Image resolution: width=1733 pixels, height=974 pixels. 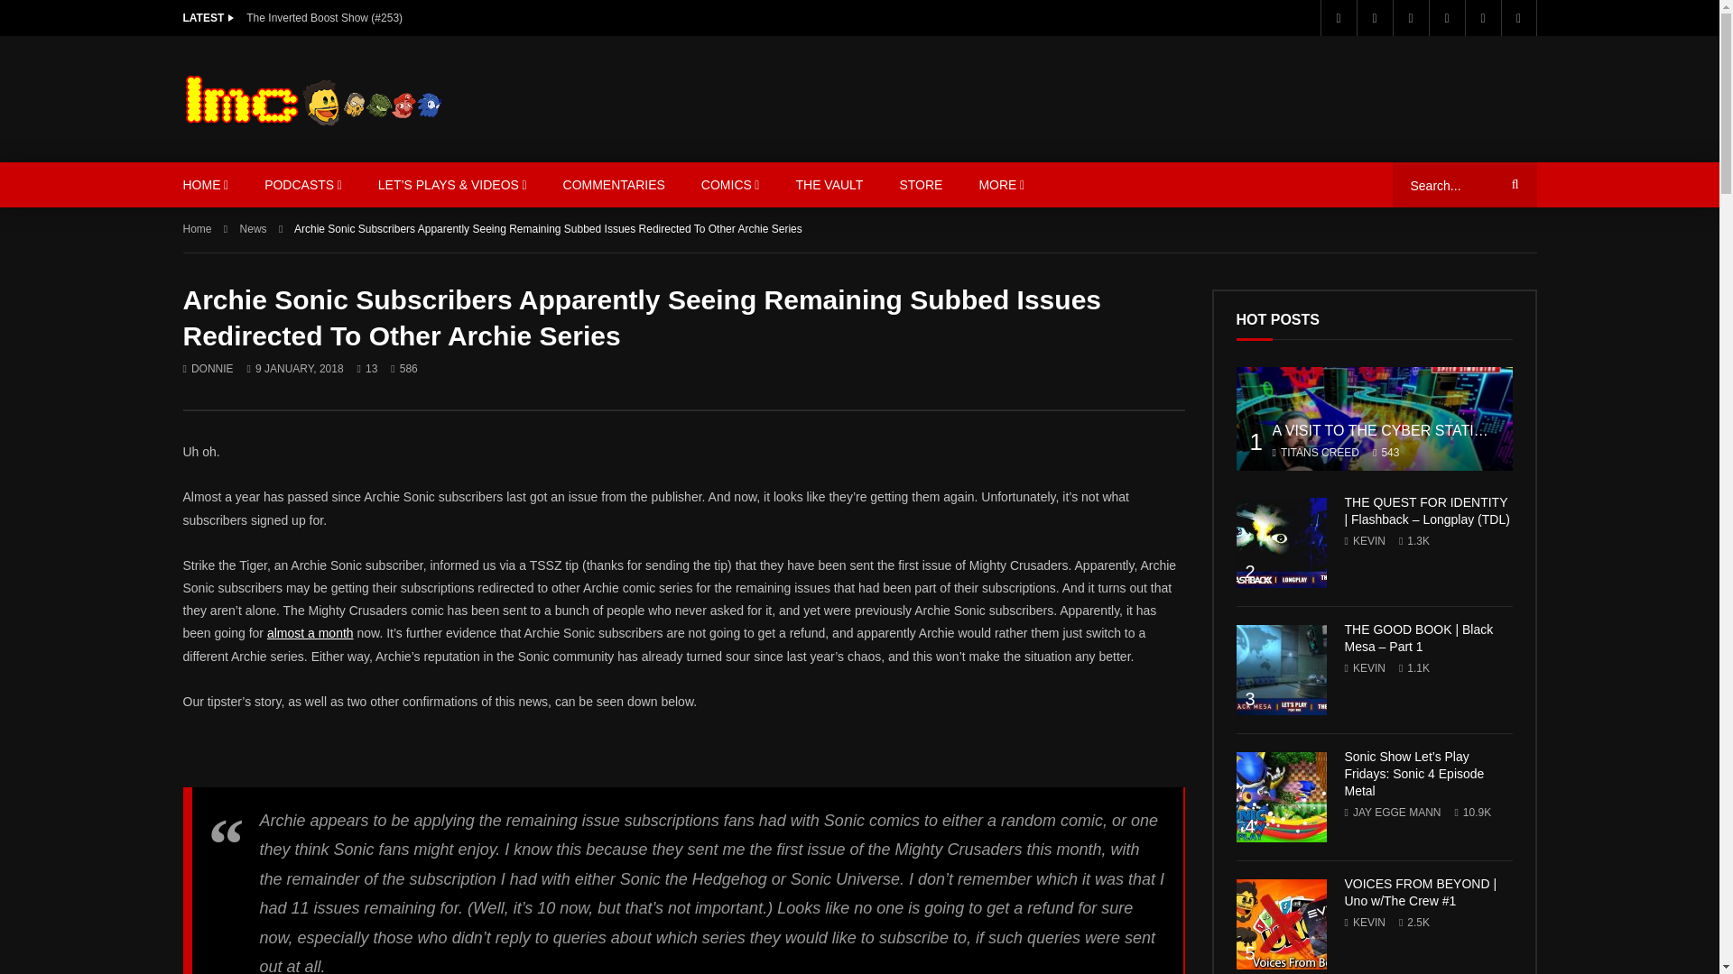 What do you see at coordinates (205, 185) in the screenshot?
I see `HOME` at bounding box center [205, 185].